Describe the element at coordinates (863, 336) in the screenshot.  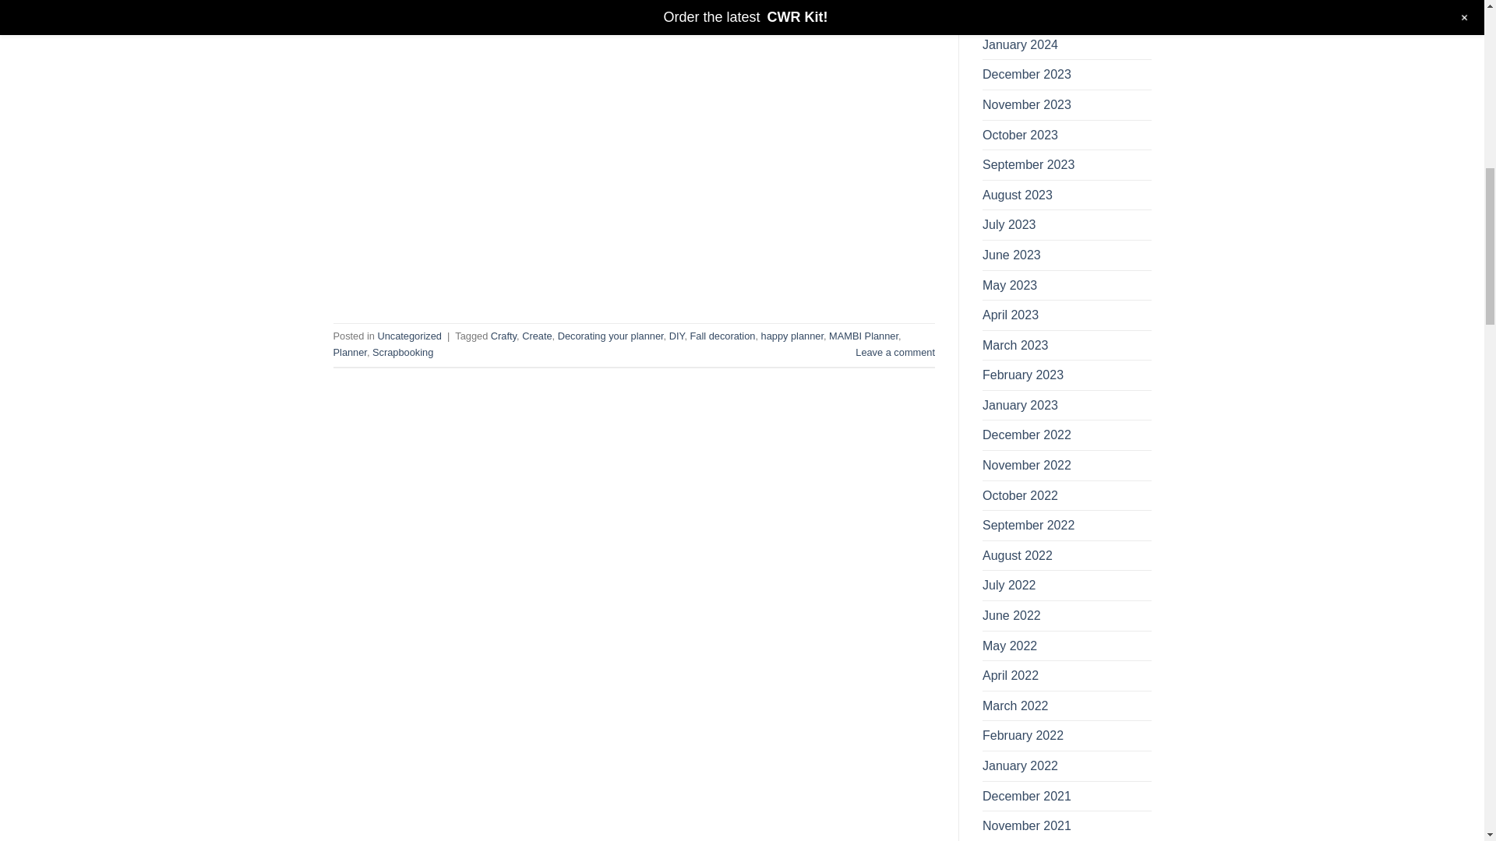
I see `MAMBI Planner` at that location.